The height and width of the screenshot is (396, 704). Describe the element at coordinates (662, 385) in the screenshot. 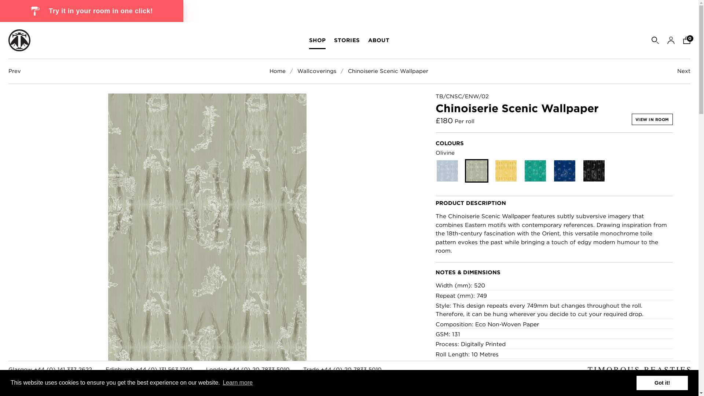

I see `Got it!` at that location.